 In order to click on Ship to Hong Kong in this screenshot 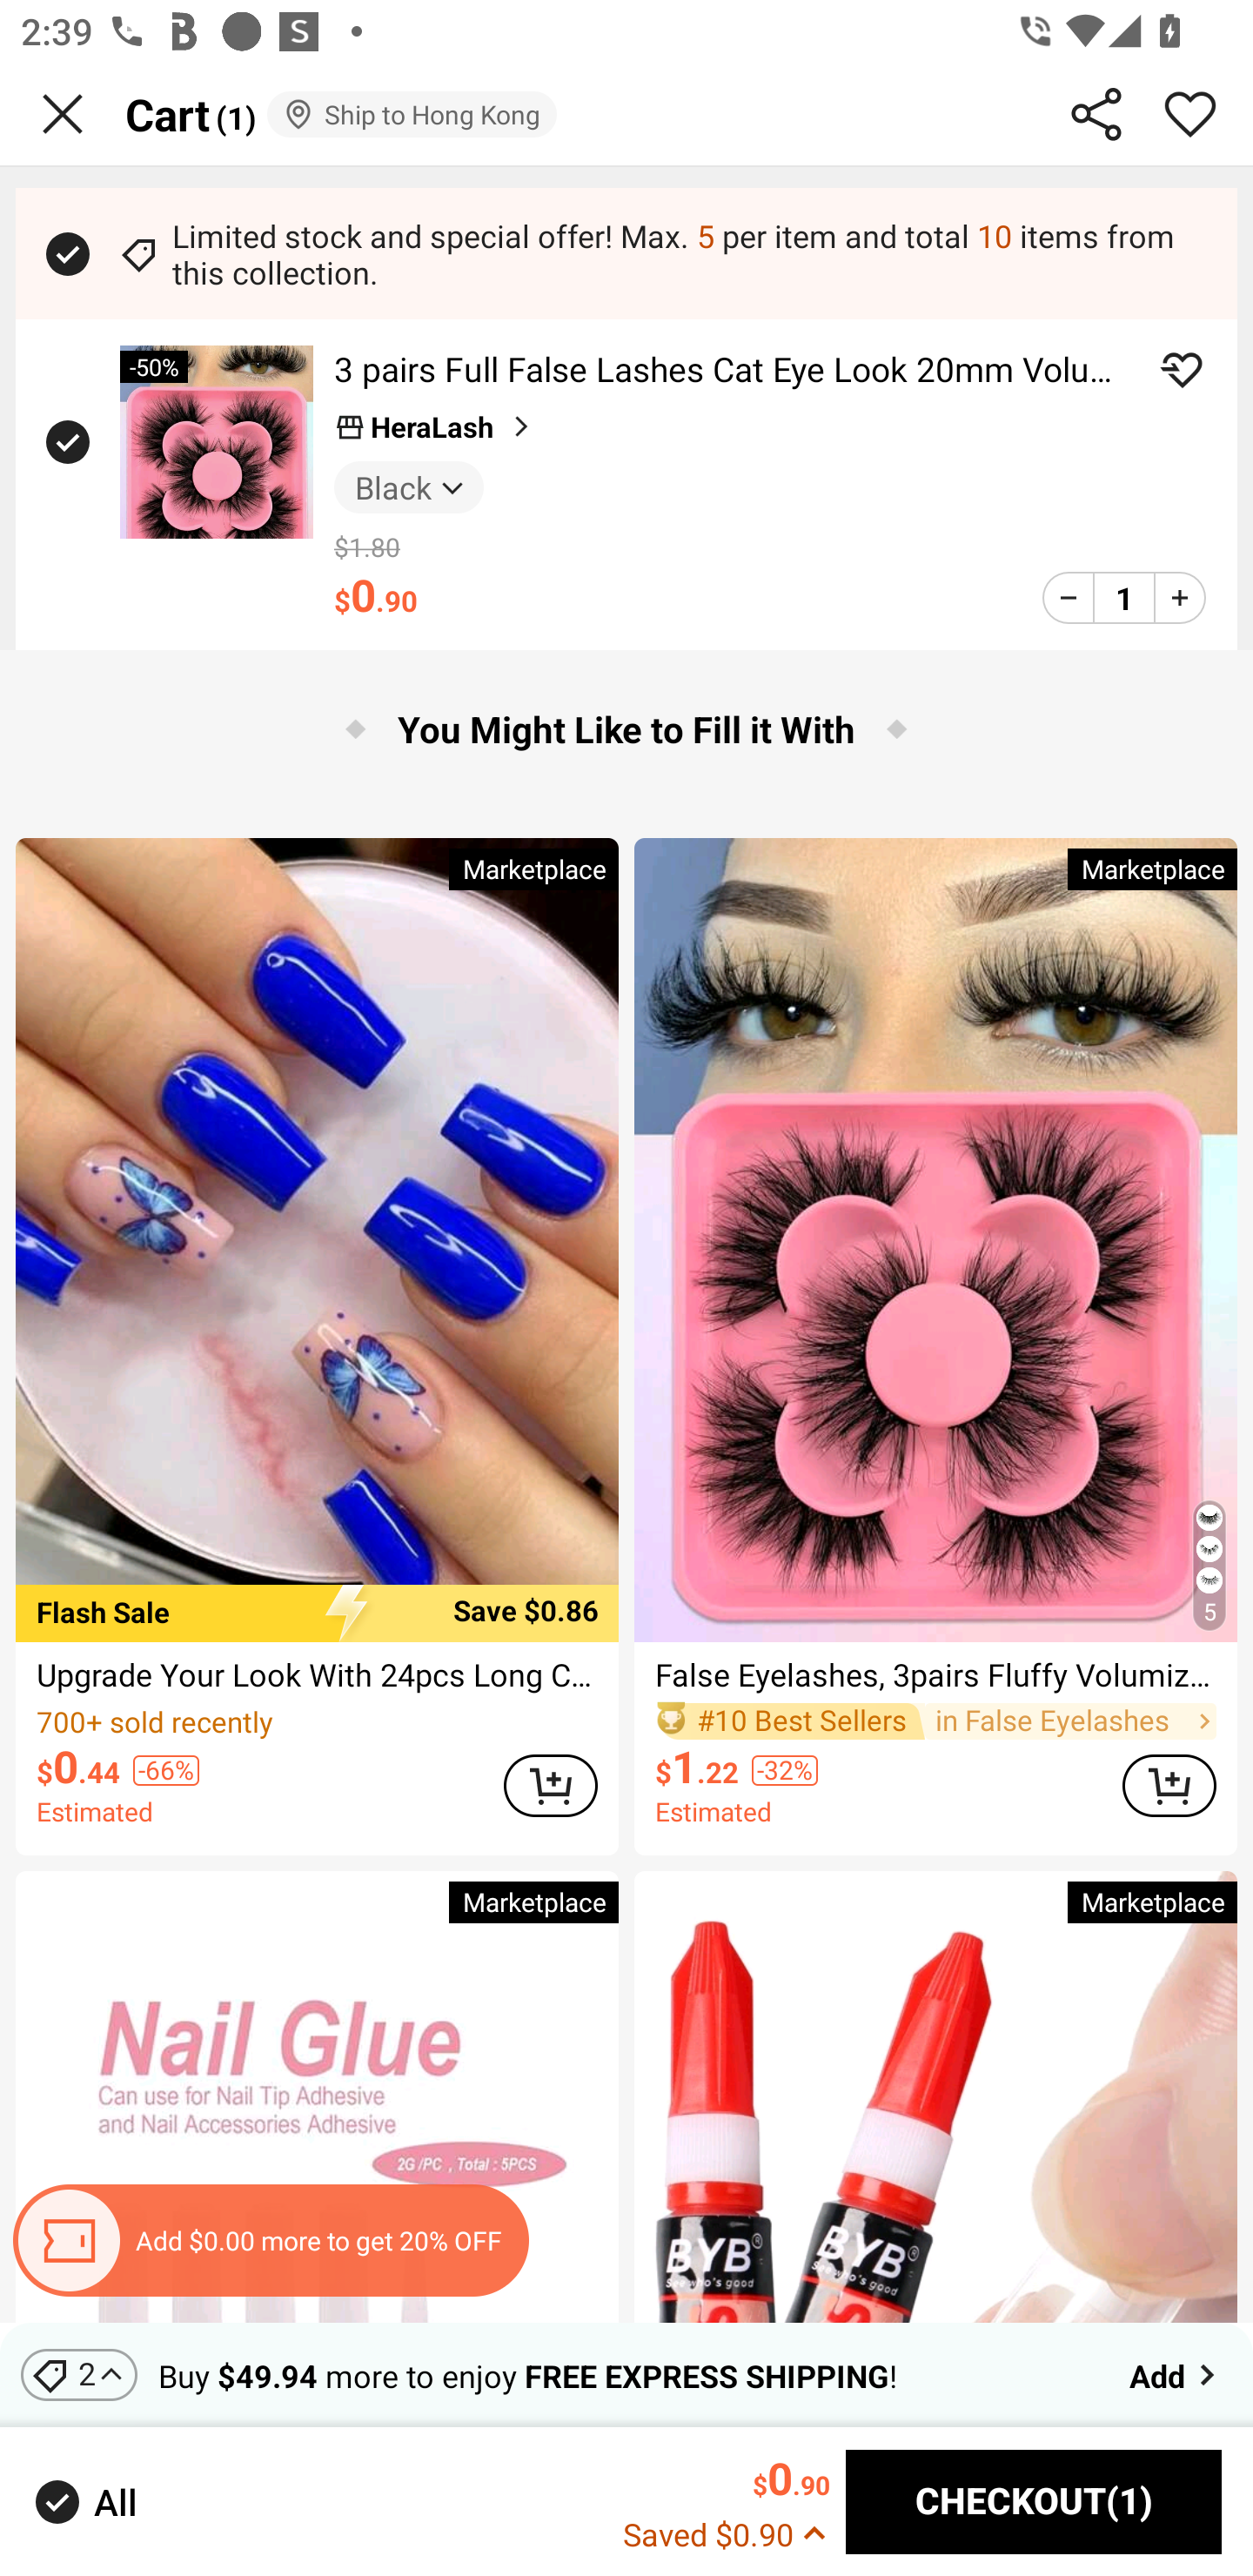, I will do `click(411, 113)`.